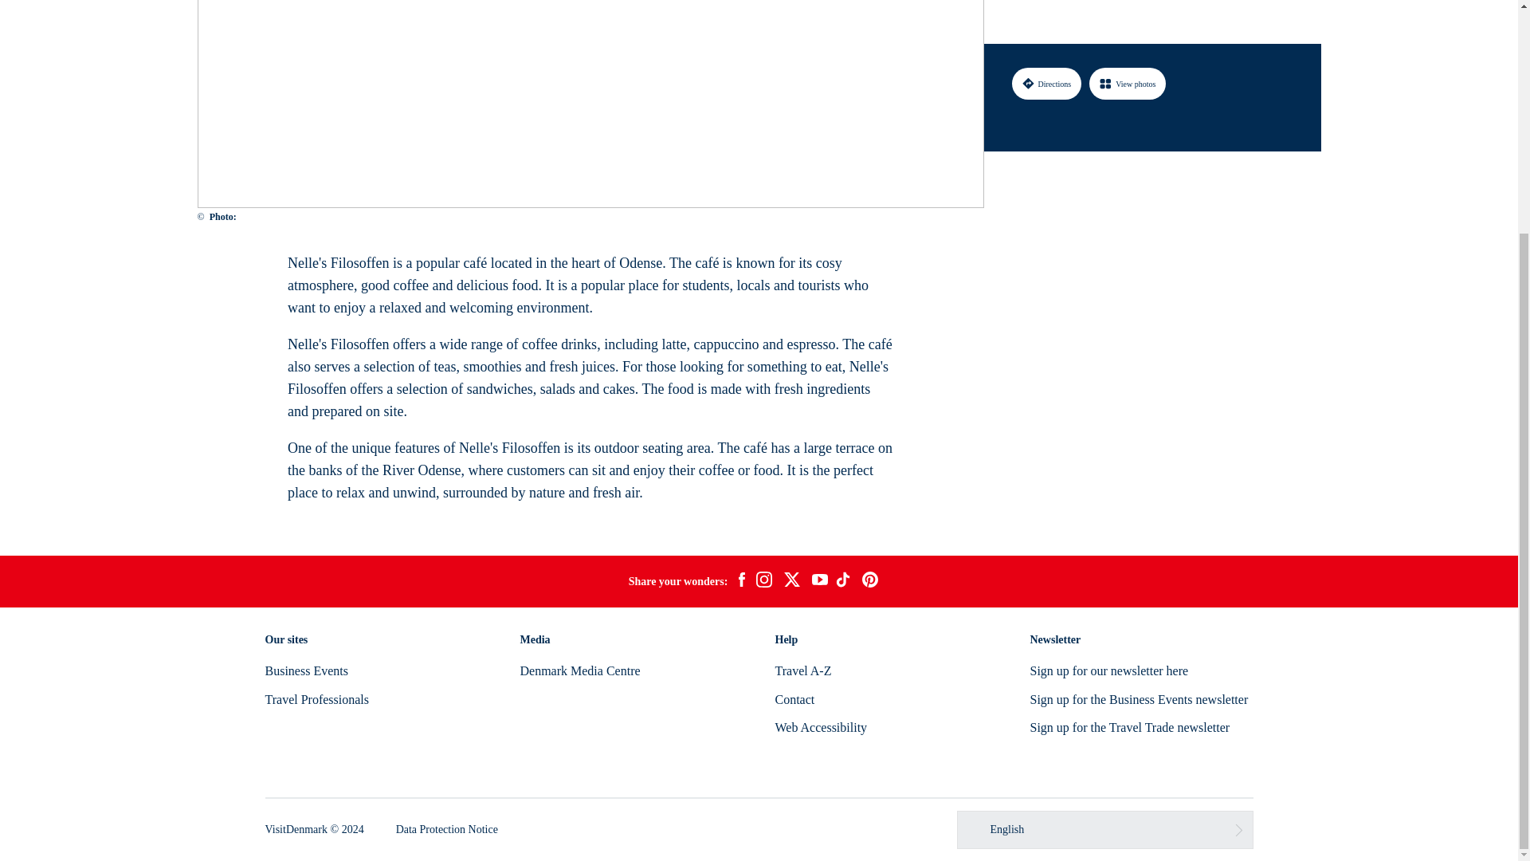 Image resolution: width=1530 pixels, height=861 pixels. Describe the element at coordinates (763, 582) in the screenshot. I see `instagram` at that location.